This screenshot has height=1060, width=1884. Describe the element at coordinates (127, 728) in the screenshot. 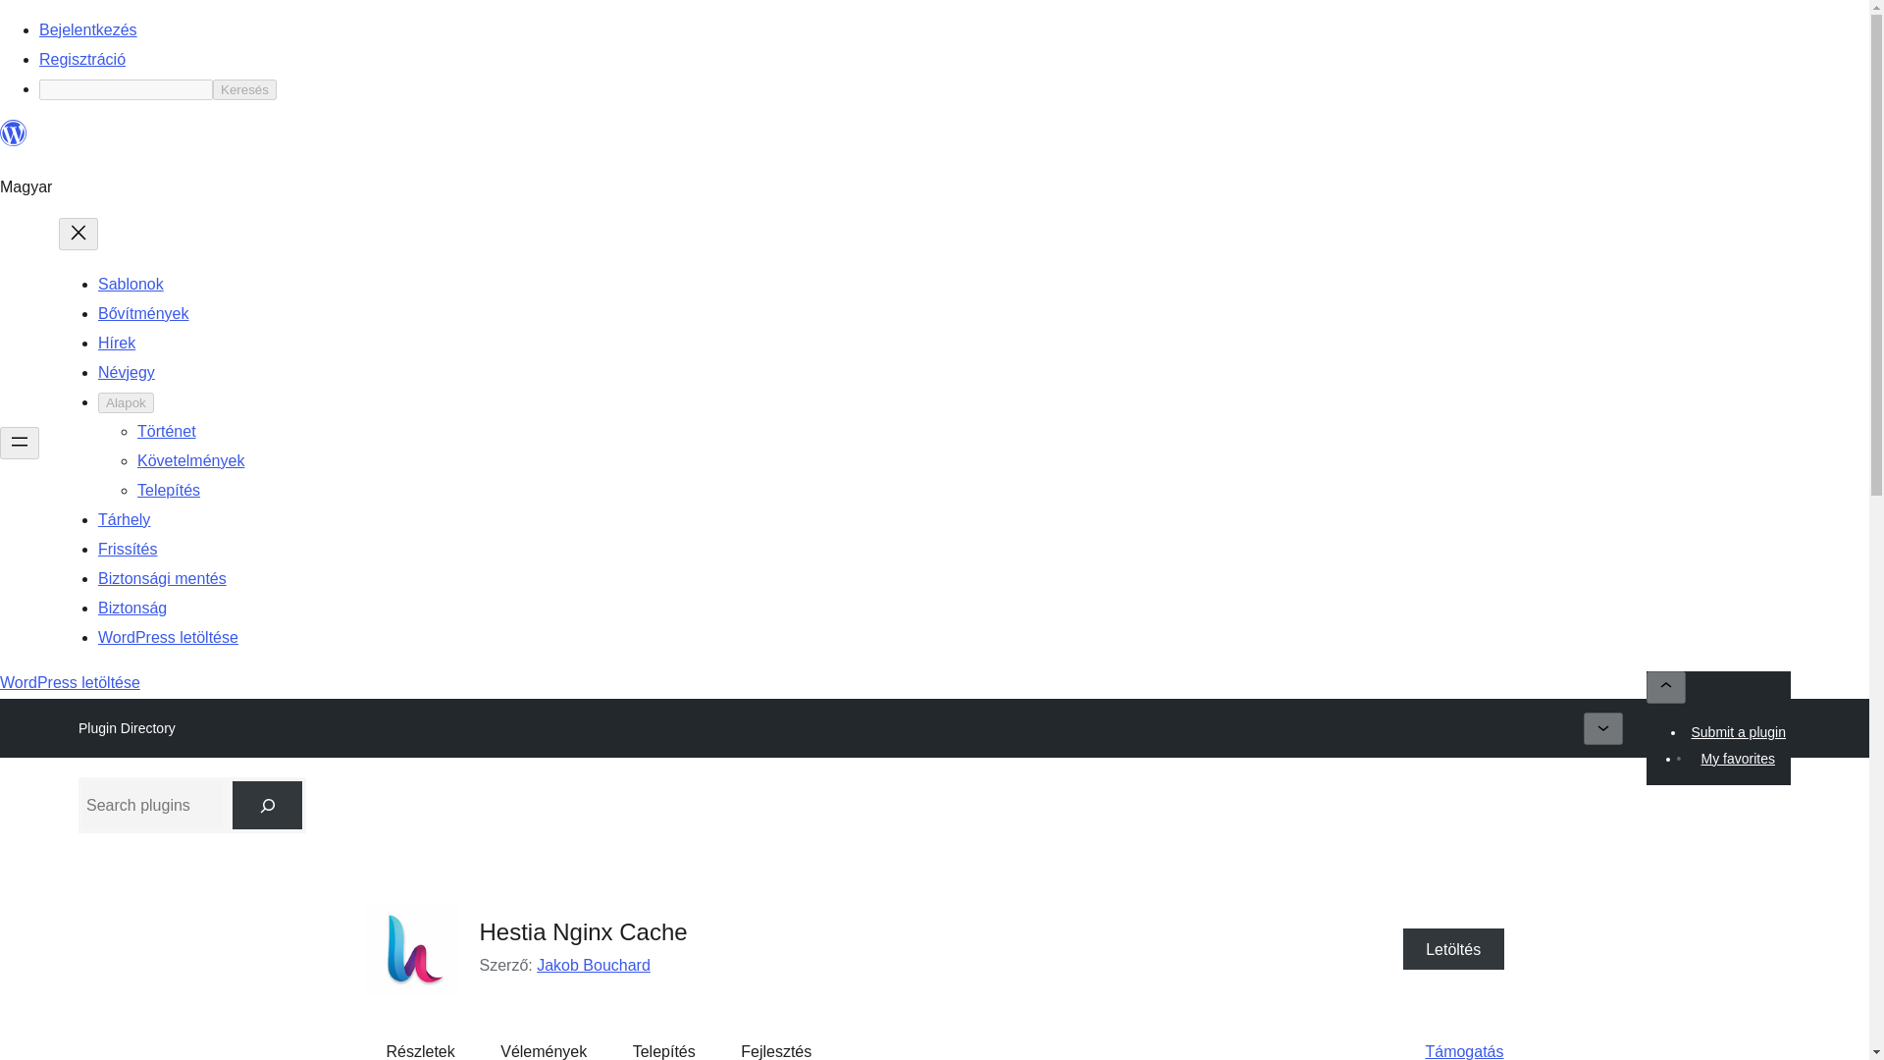

I see `Plugin Directory` at that location.